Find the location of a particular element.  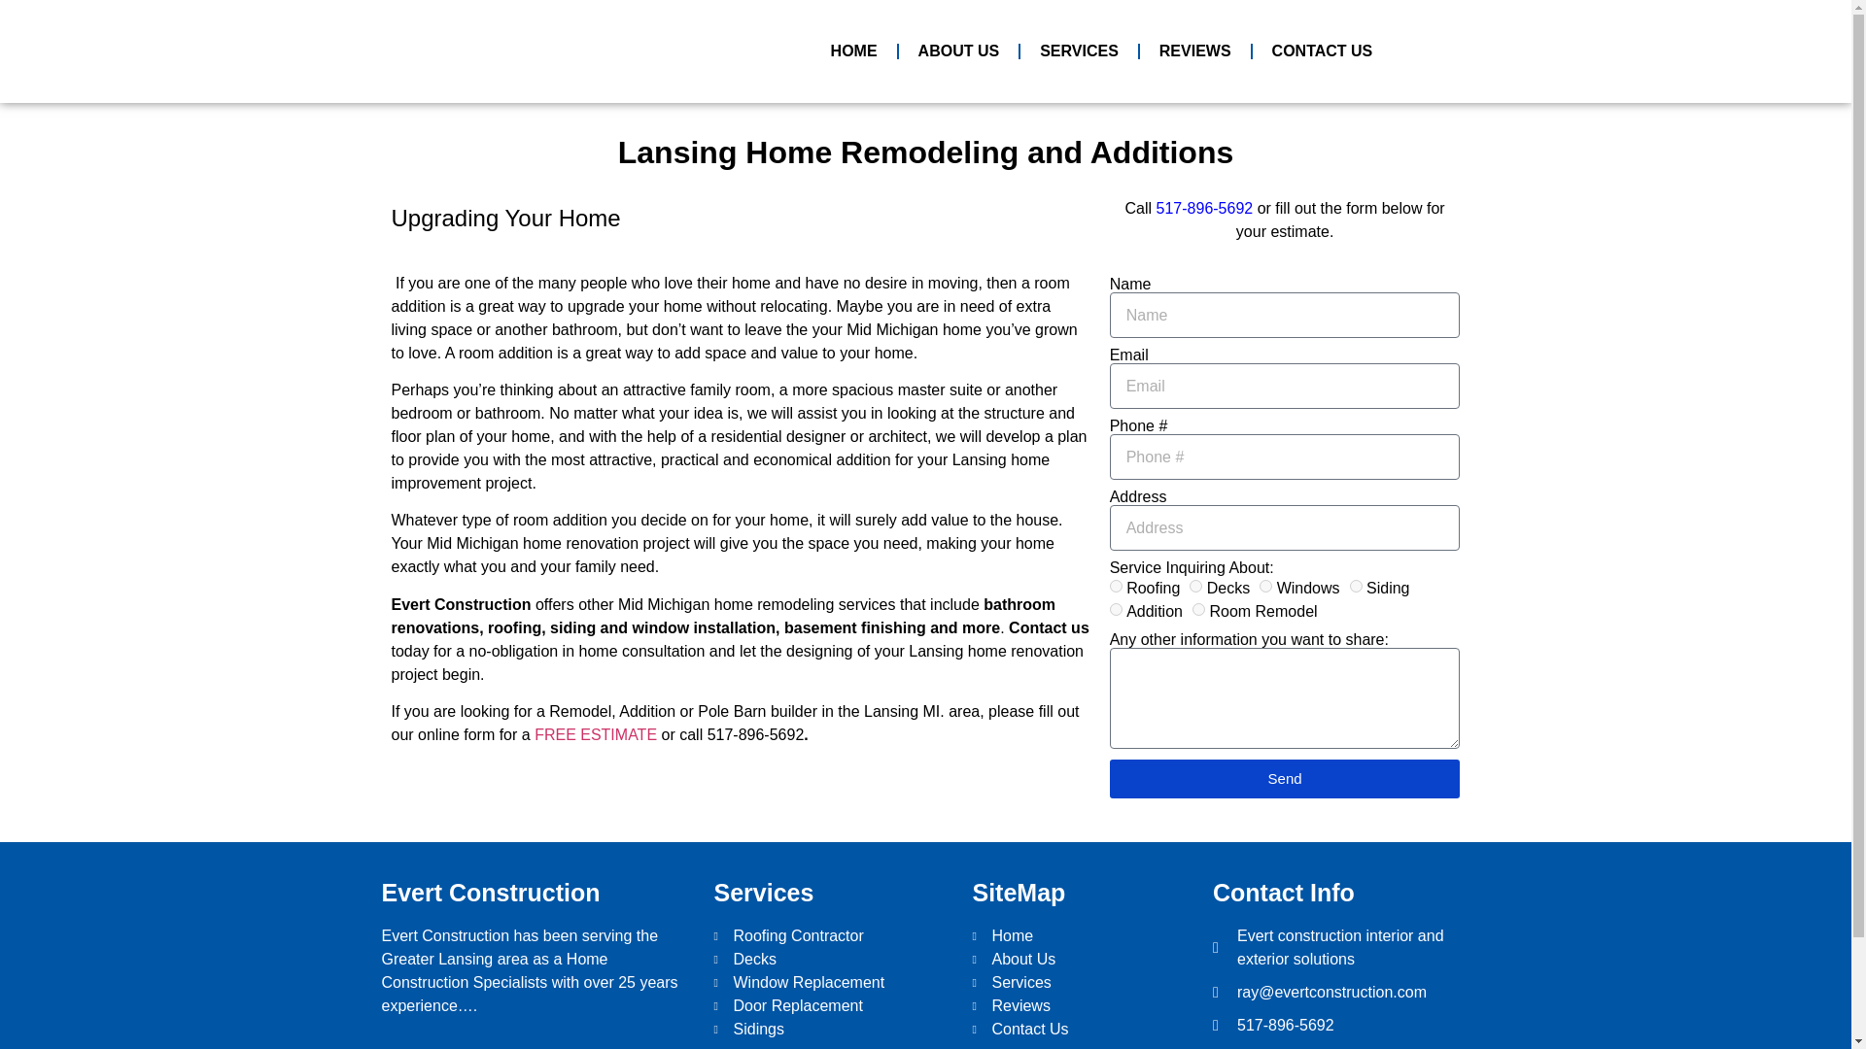

Roofing Contractor is located at coordinates (832, 936).